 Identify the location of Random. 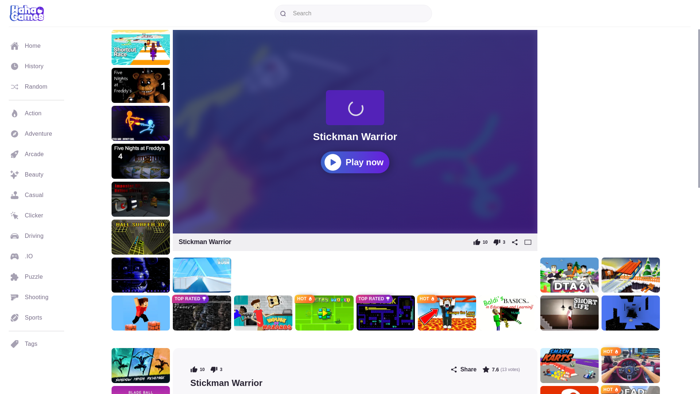
(36, 86).